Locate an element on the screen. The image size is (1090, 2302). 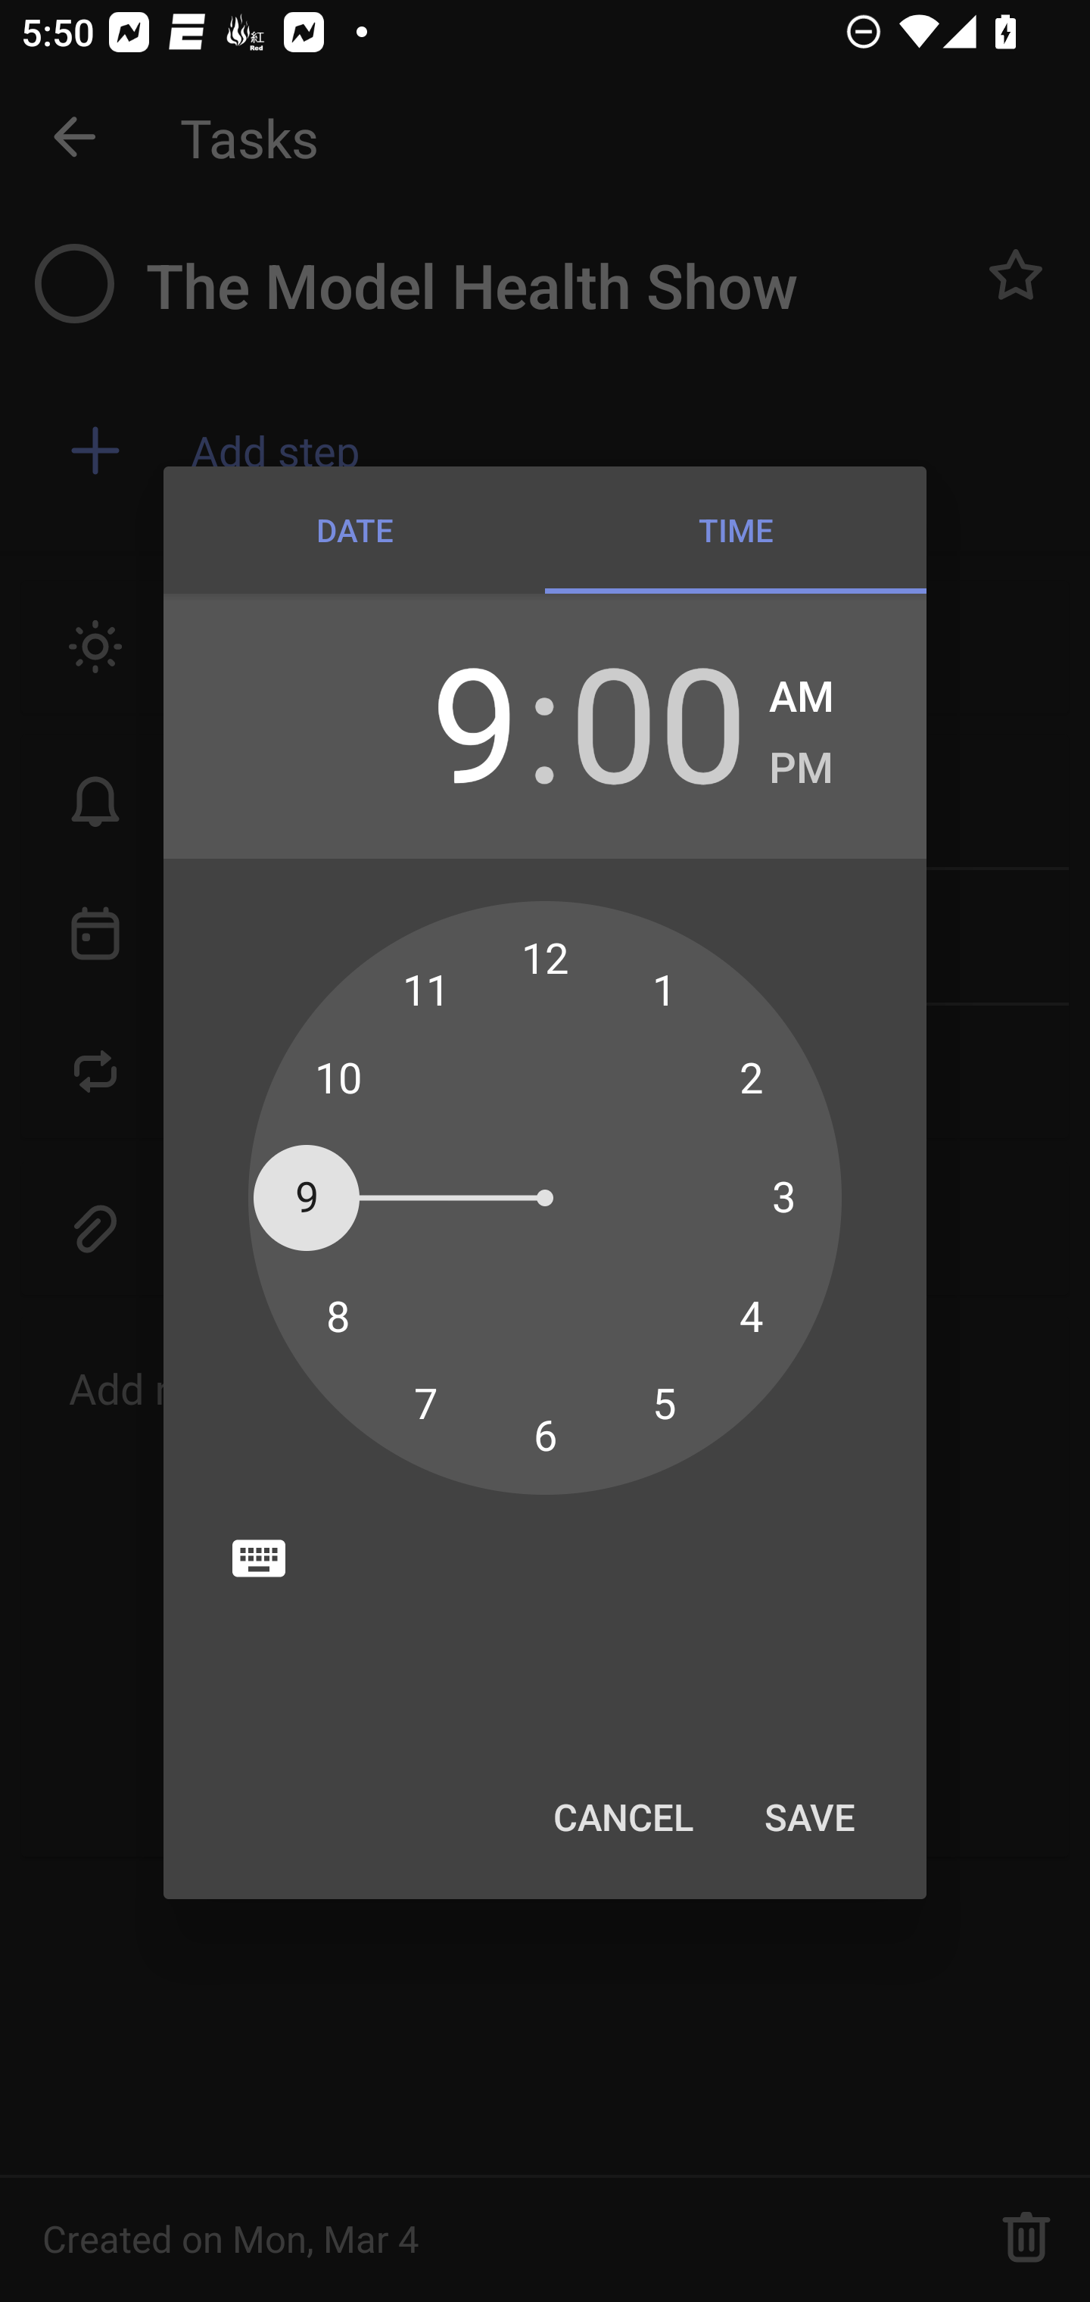
Time TIME is located at coordinates (736, 530).